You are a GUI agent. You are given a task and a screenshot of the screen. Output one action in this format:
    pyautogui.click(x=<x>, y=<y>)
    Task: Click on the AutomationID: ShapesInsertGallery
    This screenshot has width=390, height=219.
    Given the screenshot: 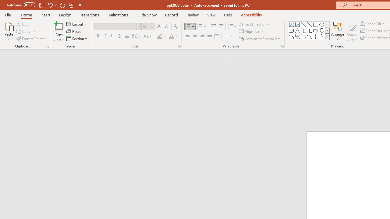 What is the action you would take?
    pyautogui.click(x=309, y=30)
    